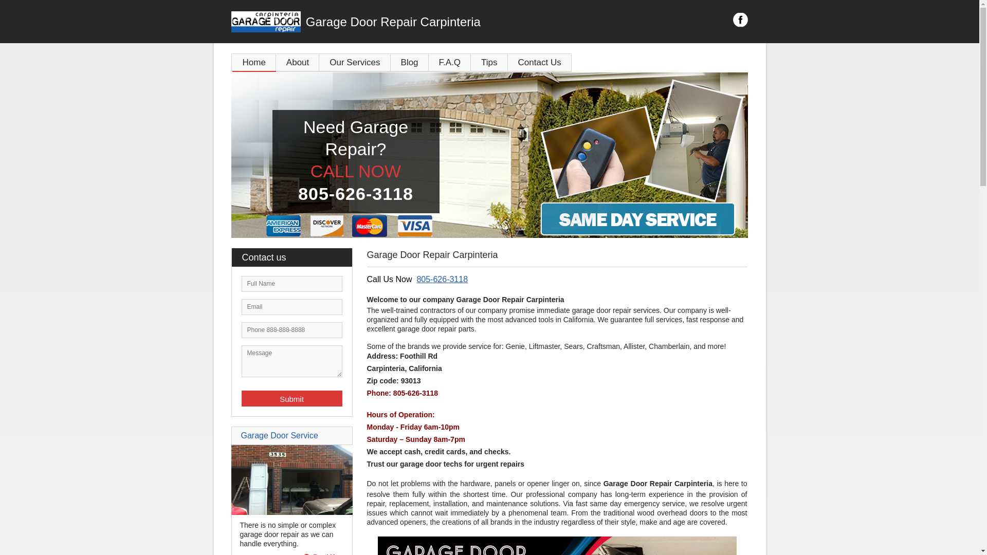 The height and width of the screenshot is (555, 987). Describe the element at coordinates (279, 436) in the screenshot. I see `Garage Door Service` at that location.